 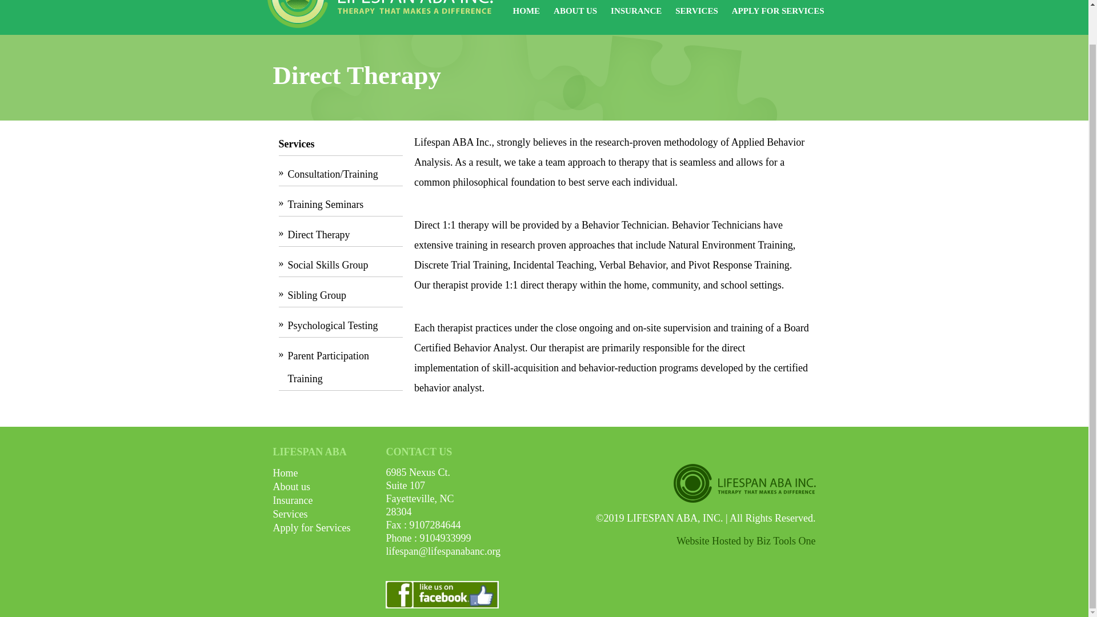 I want to click on Sibling Group, so click(x=345, y=295).